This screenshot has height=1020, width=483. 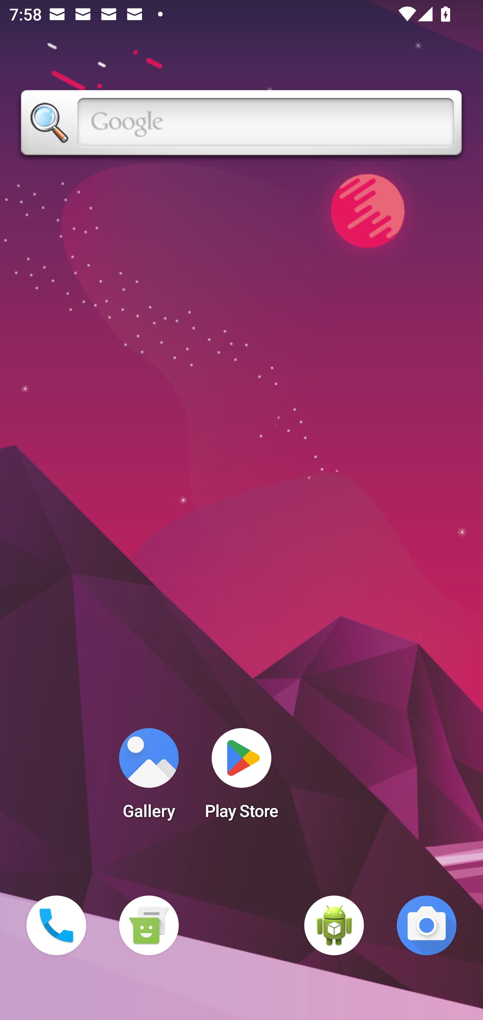 What do you see at coordinates (149, 778) in the screenshot?
I see `Gallery` at bounding box center [149, 778].